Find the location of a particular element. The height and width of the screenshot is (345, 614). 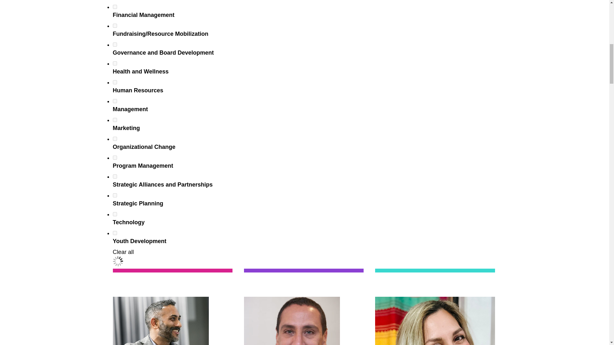

on is located at coordinates (114, 120).